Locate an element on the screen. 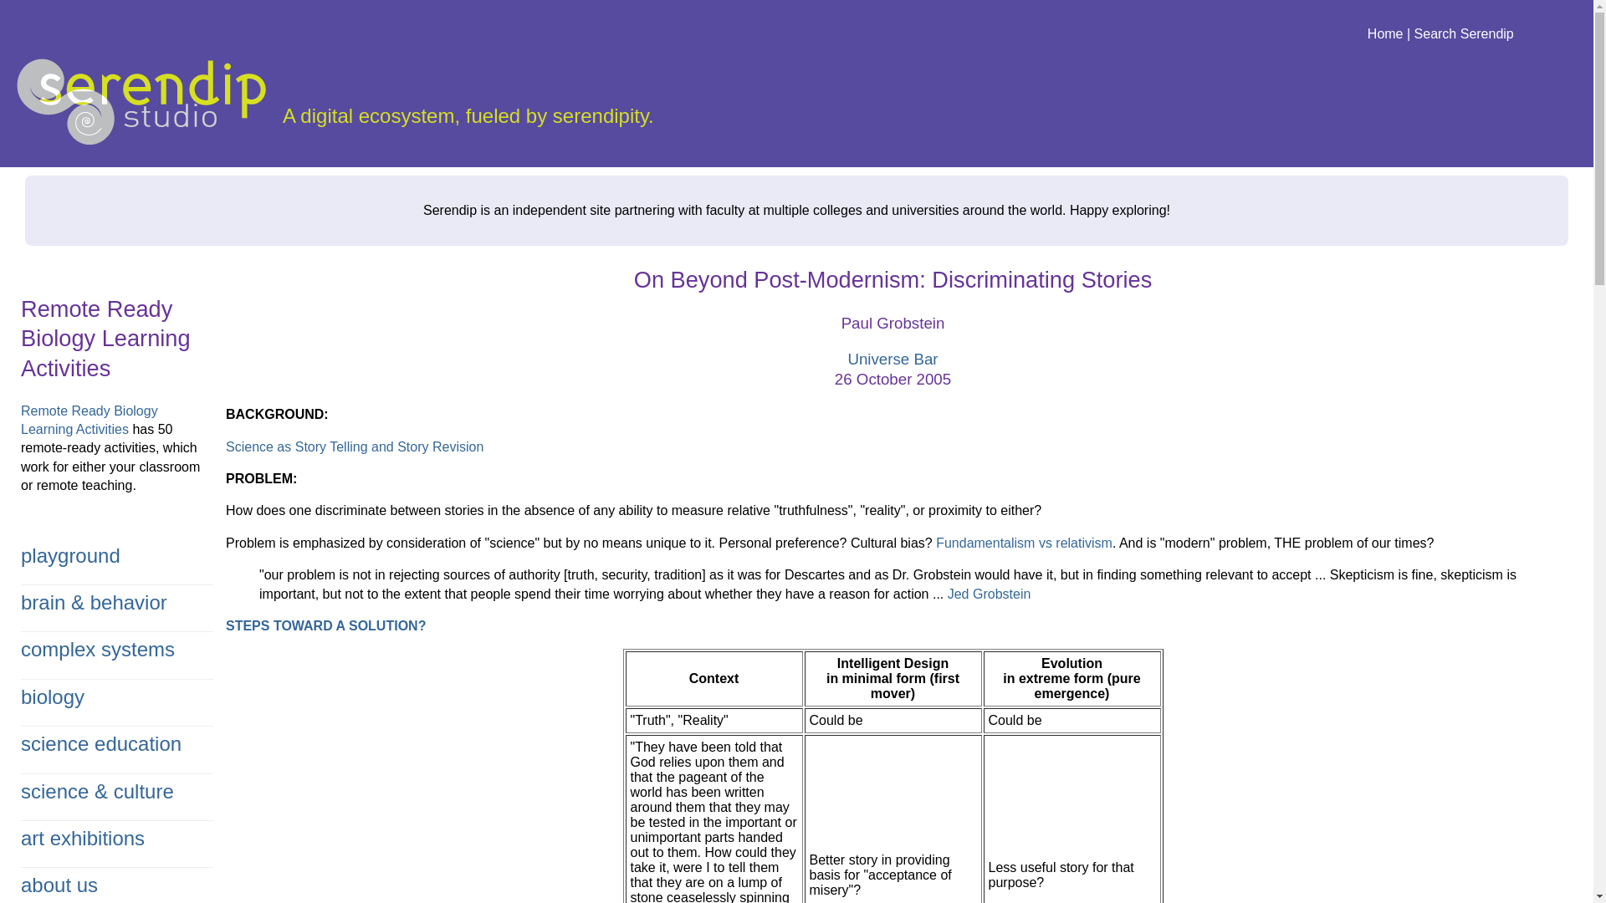 This screenshot has height=903, width=1606. complex systems is located at coordinates (97, 649).